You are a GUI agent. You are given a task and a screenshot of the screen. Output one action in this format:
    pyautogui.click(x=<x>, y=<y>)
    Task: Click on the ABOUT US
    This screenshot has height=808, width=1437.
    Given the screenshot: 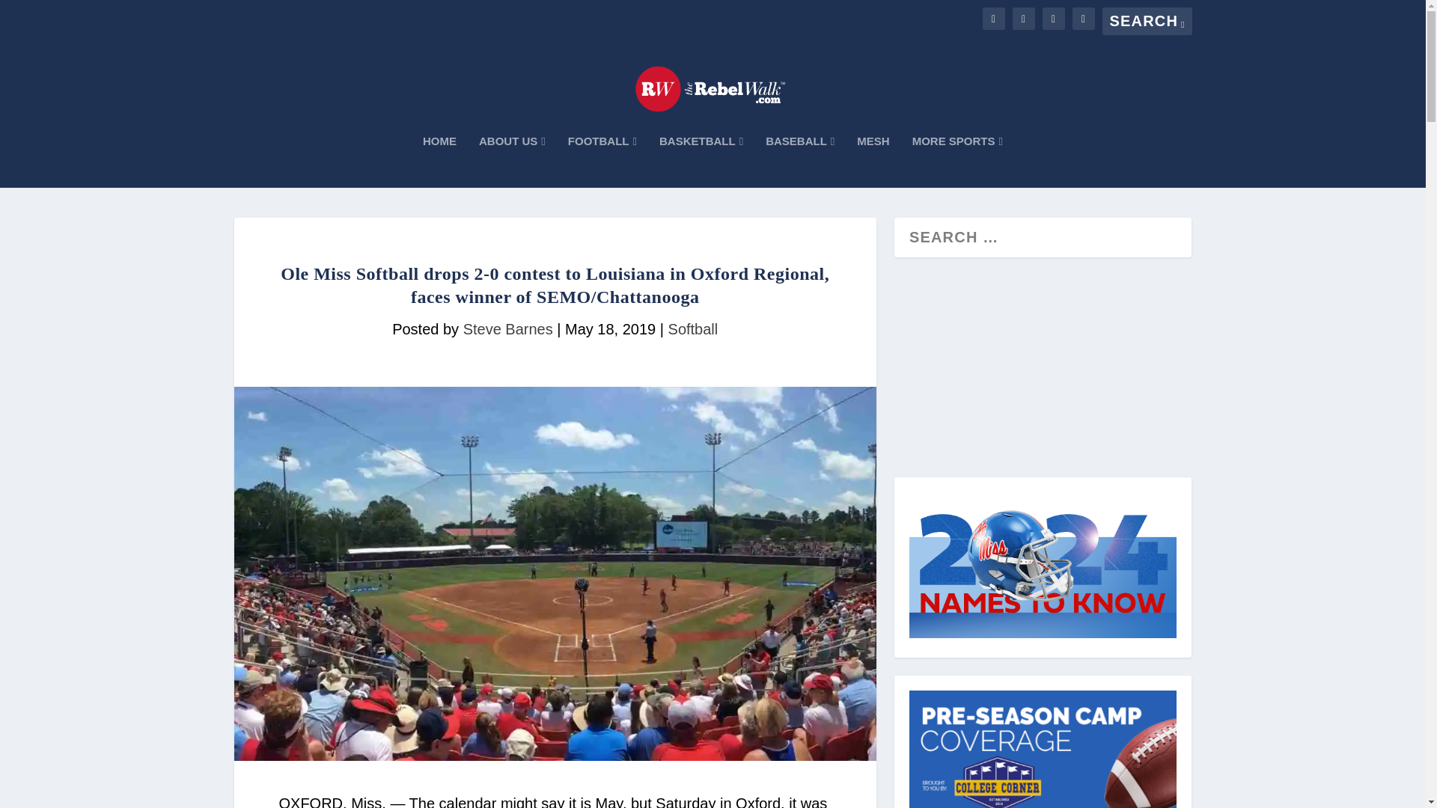 What is the action you would take?
    pyautogui.click(x=512, y=162)
    